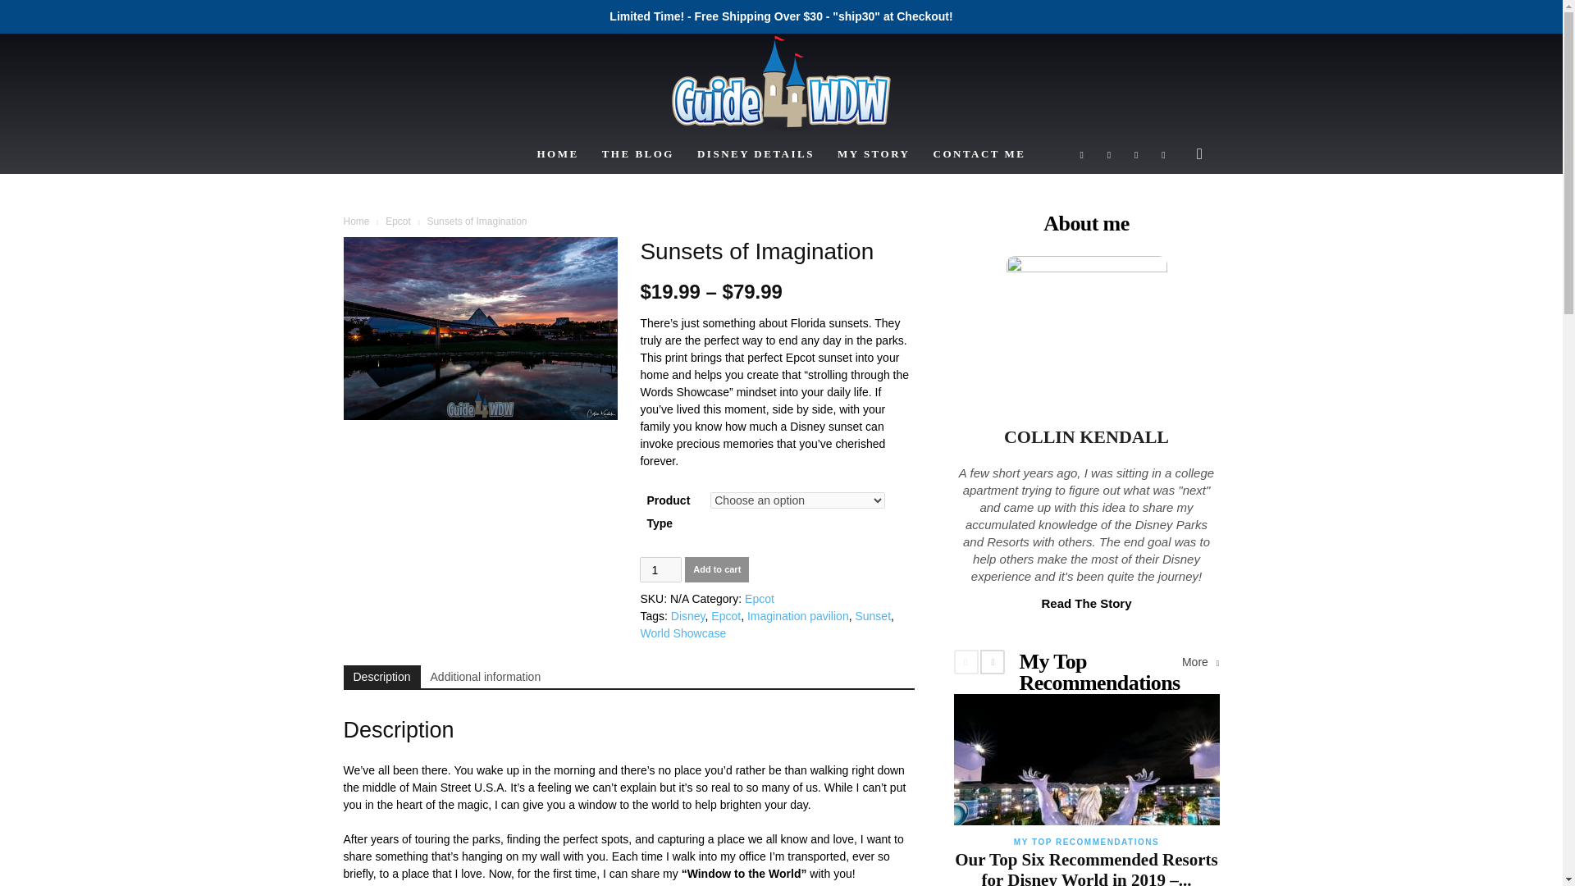  Describe the element at coordinates (399, 221) in the screenshot. I see `Epcot` at that location.